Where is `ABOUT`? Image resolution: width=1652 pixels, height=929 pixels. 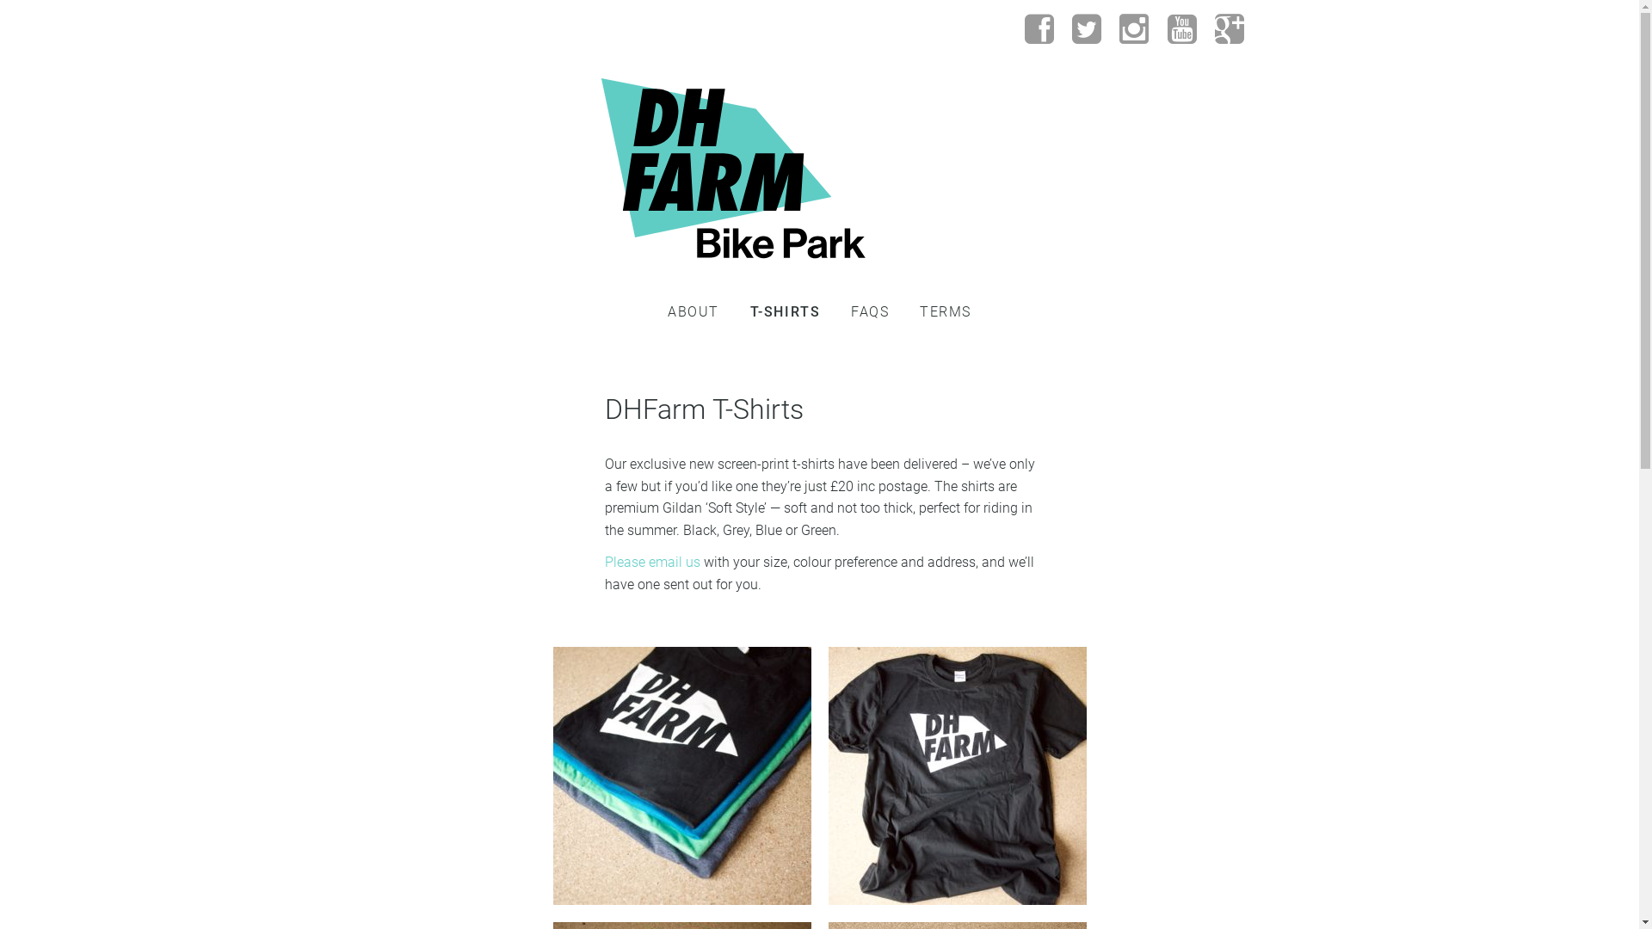
ABOUT is located at coordinates (693, 311).